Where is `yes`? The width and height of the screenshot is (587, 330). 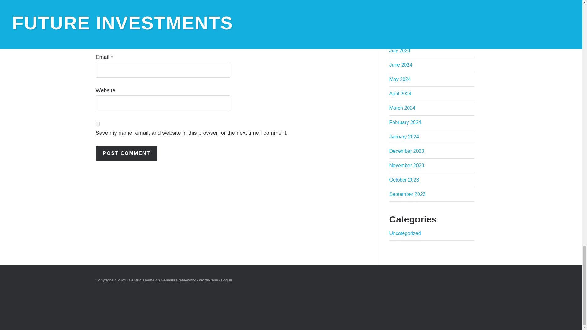 yes is located at coordinates (97, 123).